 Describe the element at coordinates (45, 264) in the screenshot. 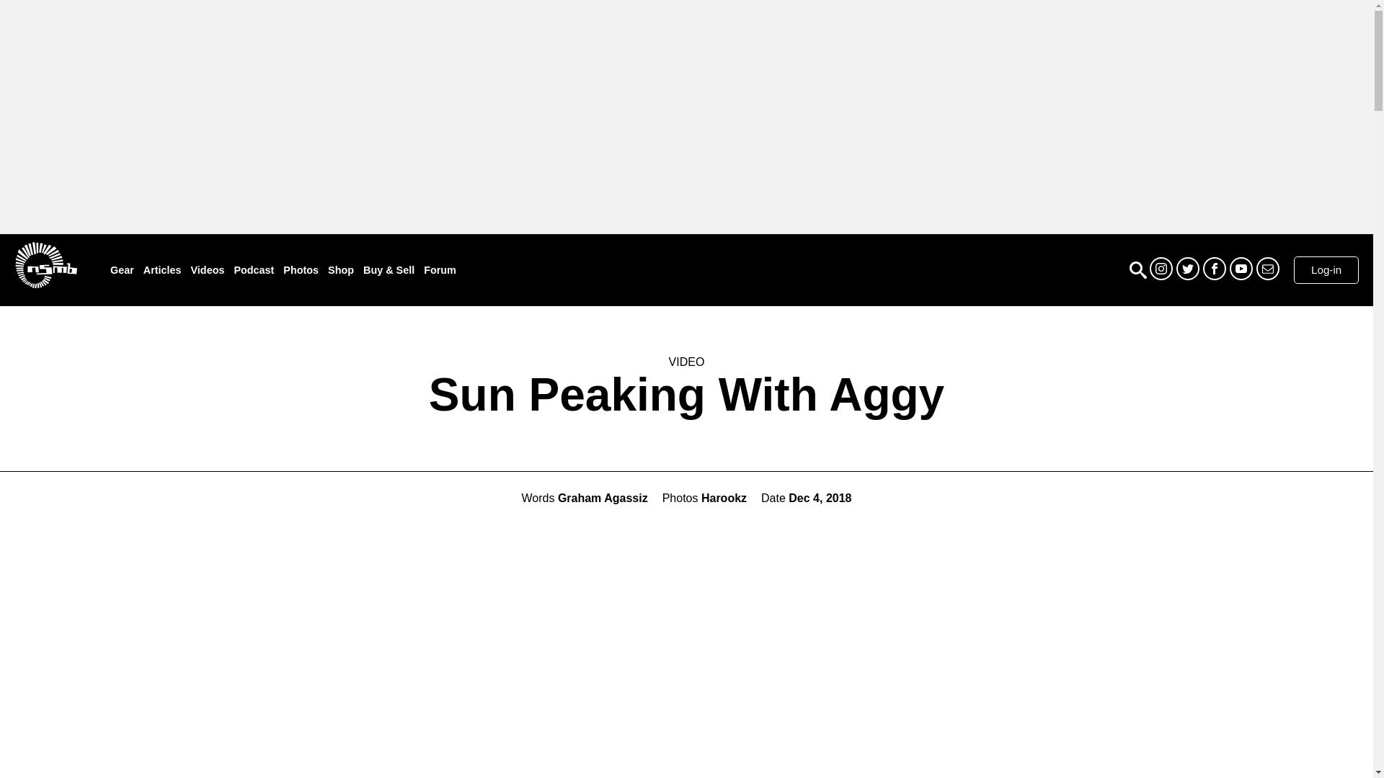

I see `NSMB Home` at that location.